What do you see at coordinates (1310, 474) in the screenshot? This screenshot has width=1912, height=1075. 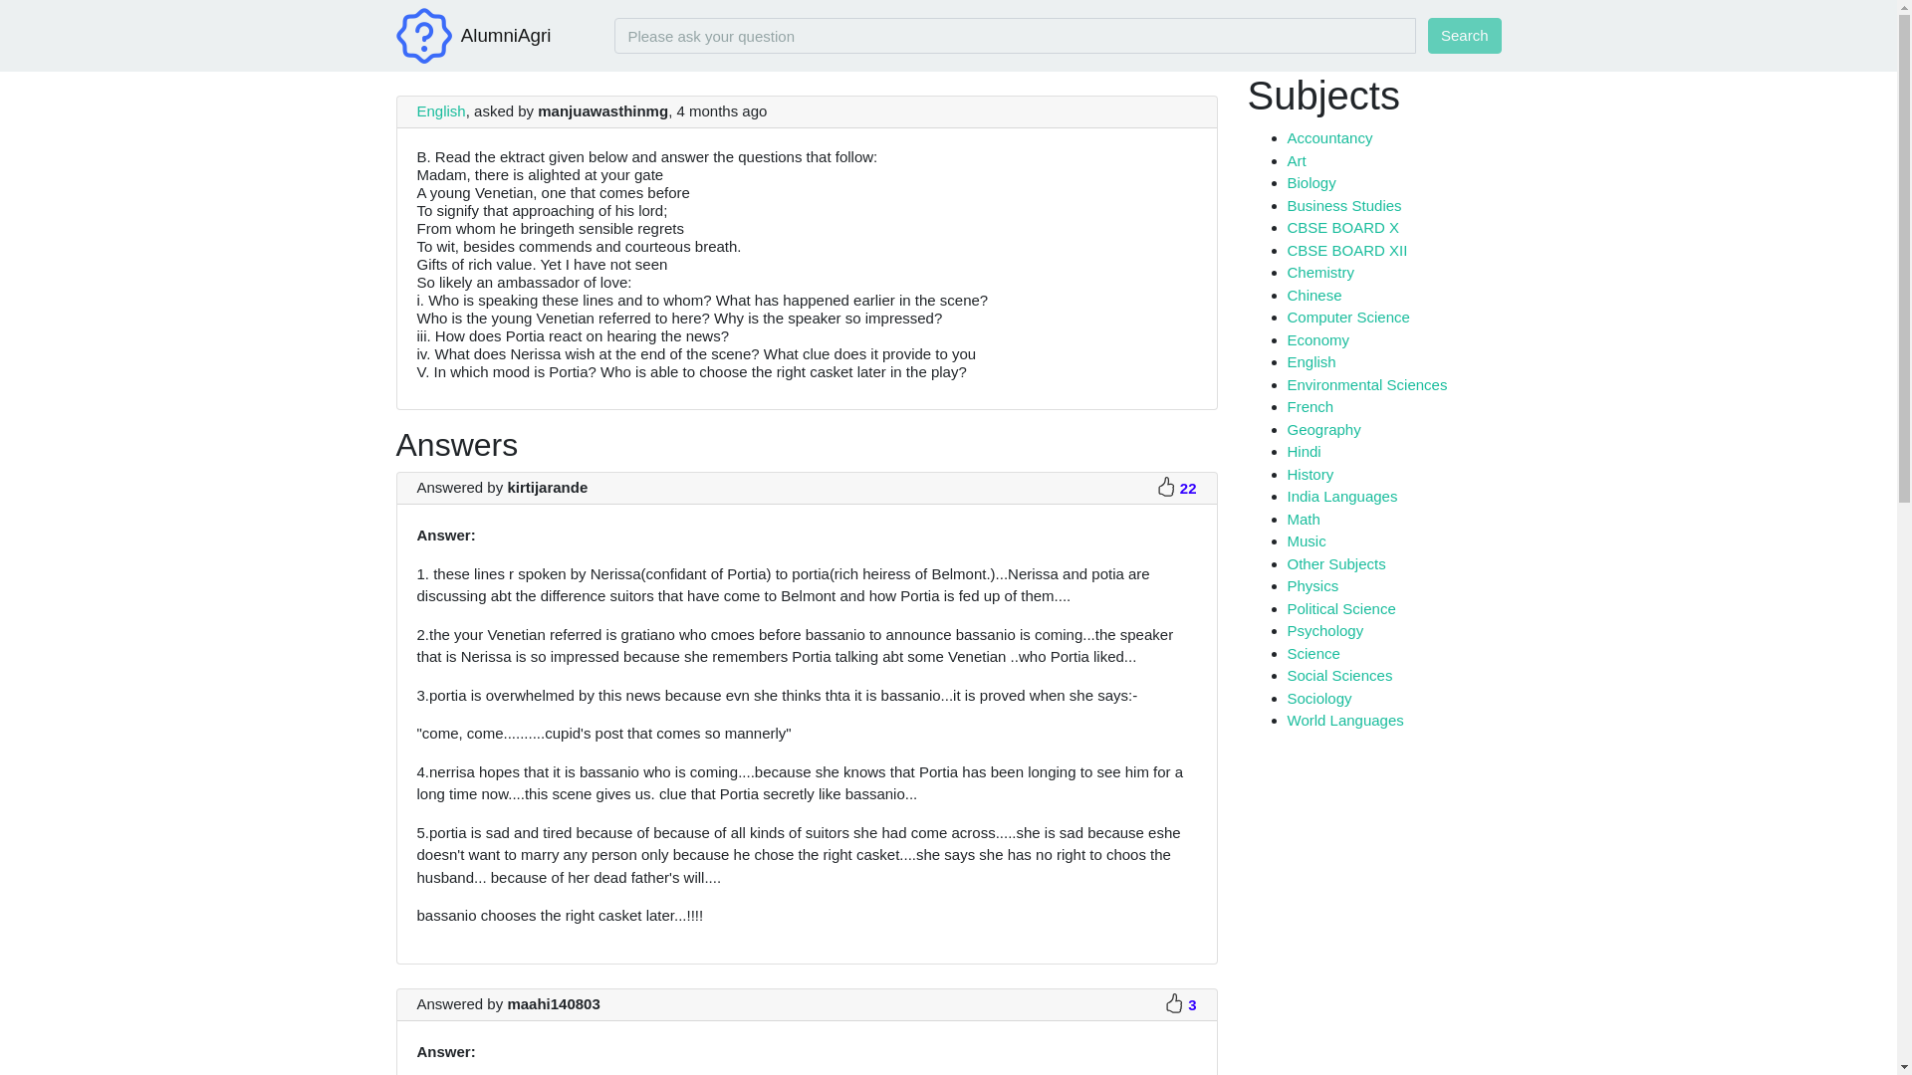 I see `History` at bounding box center [1310, 474].